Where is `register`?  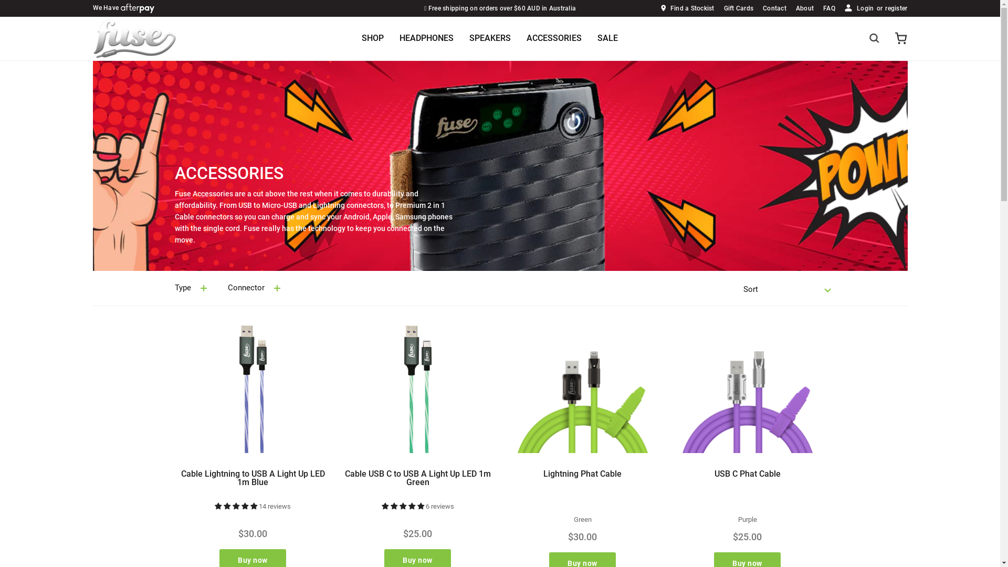
register is located at coordinates (896, 8).